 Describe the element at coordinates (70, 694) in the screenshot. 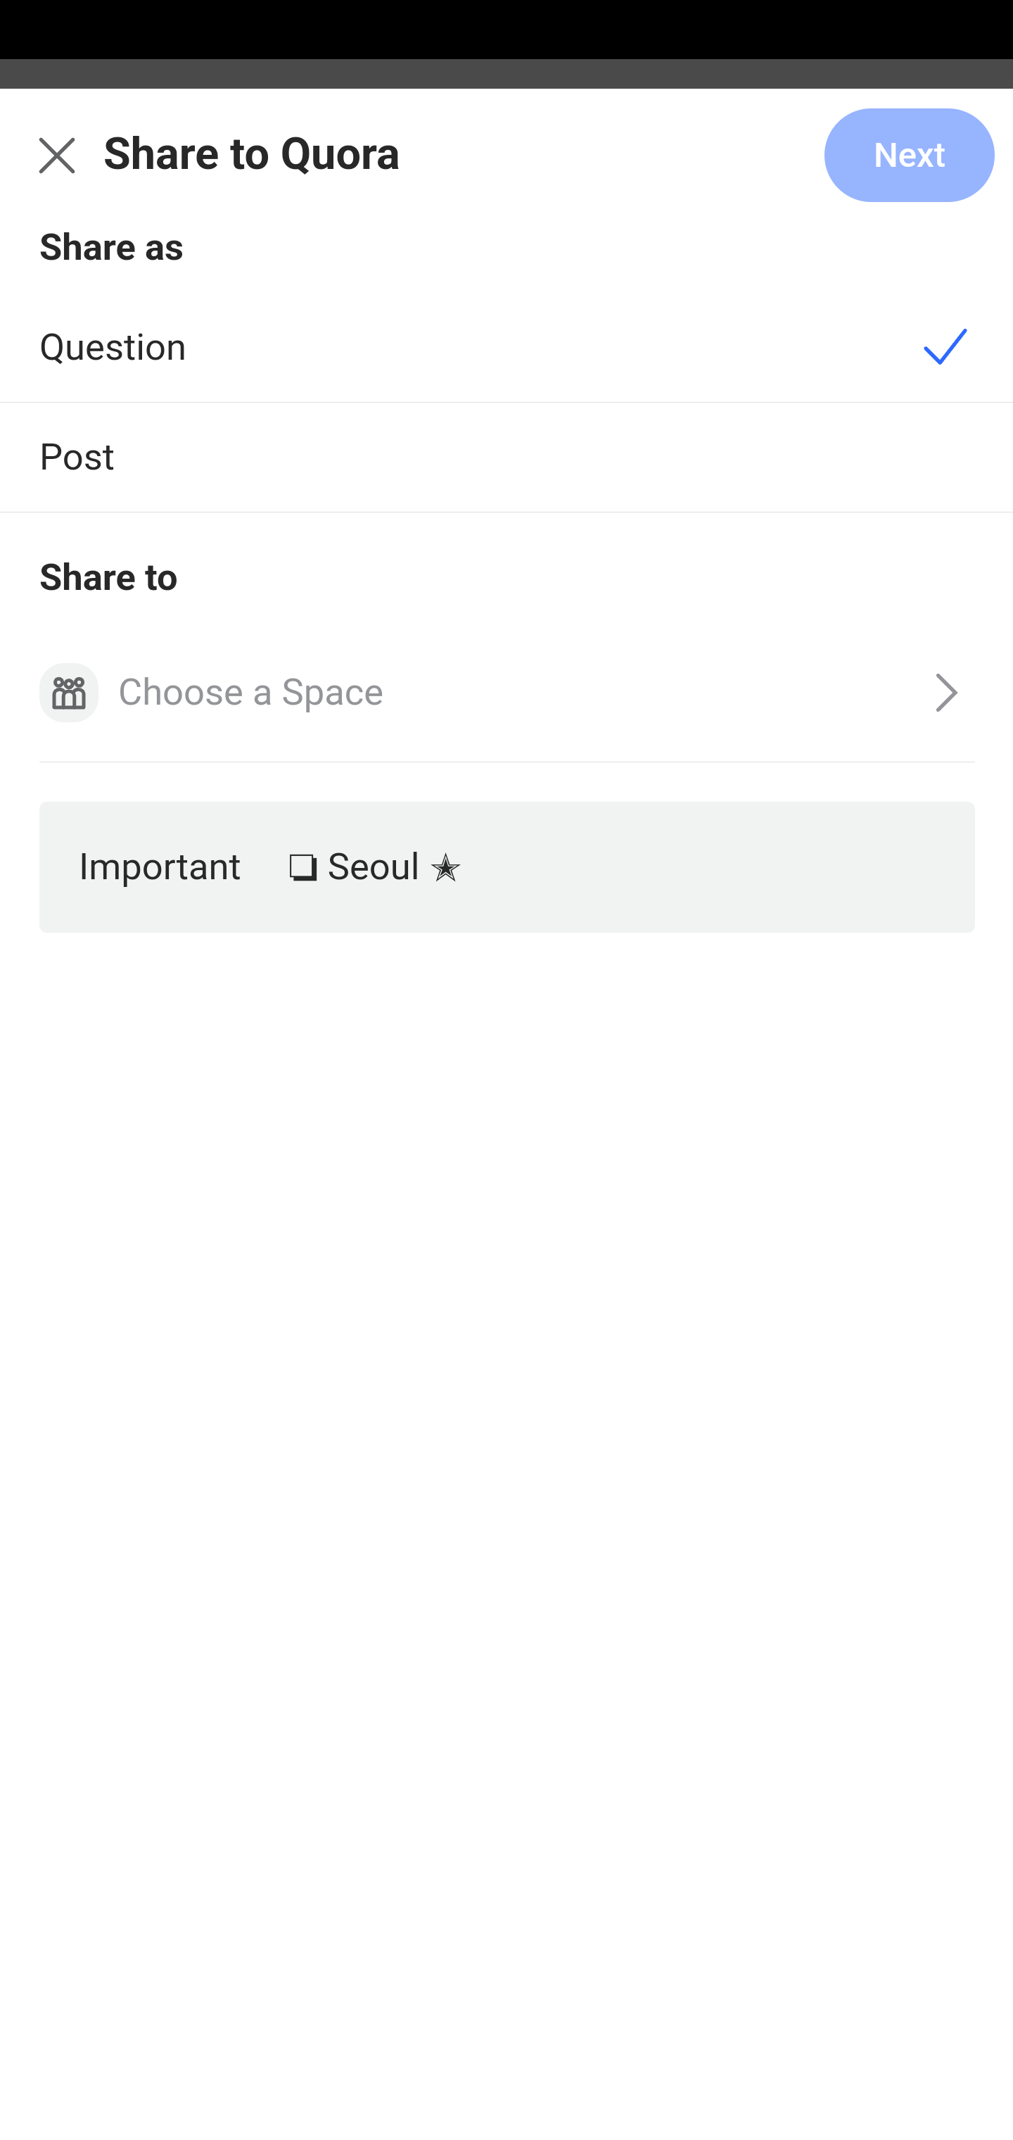

I see `Icon for Dune` at that location.